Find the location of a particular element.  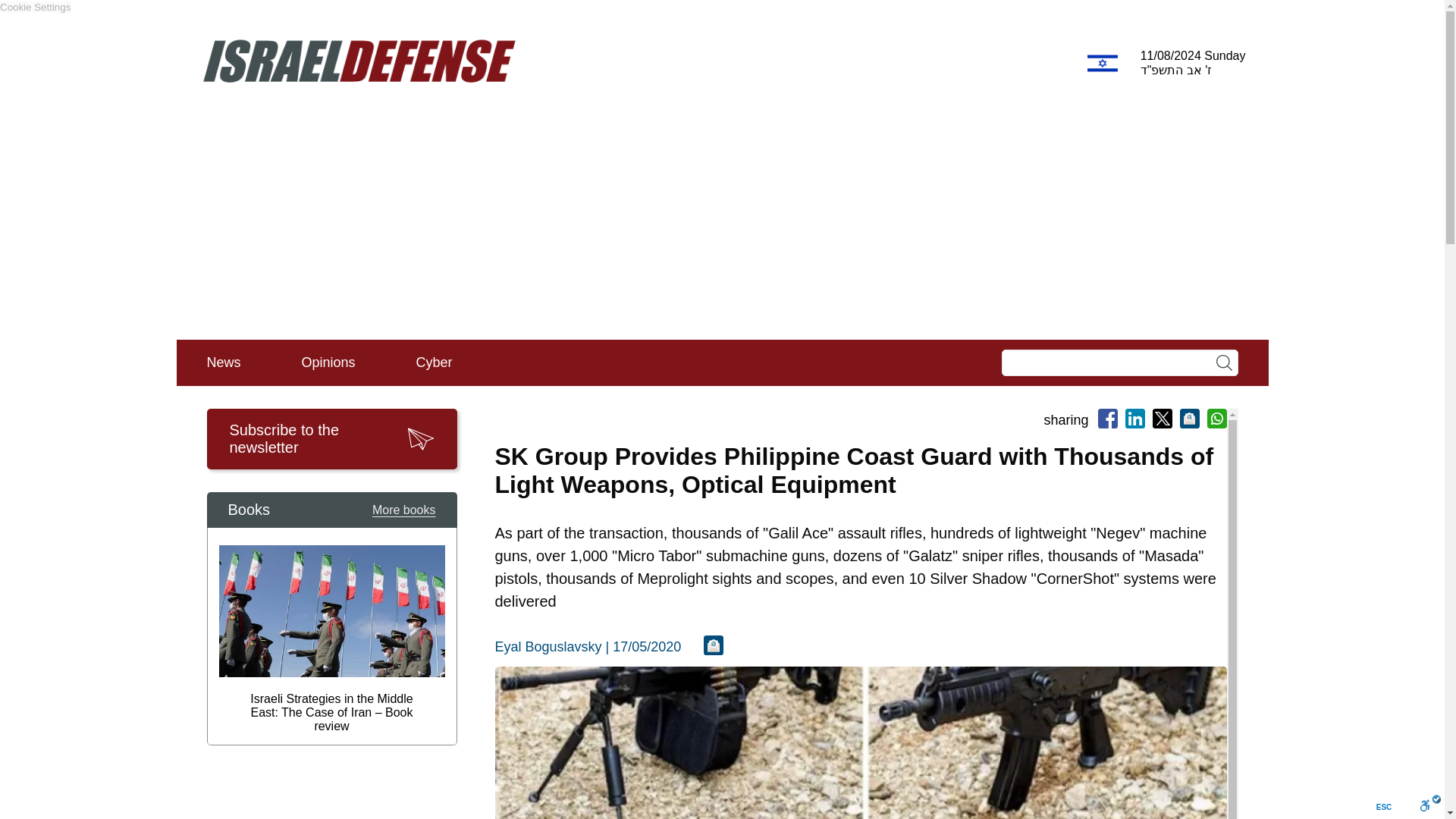

search is located at coordinates (1224, 362).